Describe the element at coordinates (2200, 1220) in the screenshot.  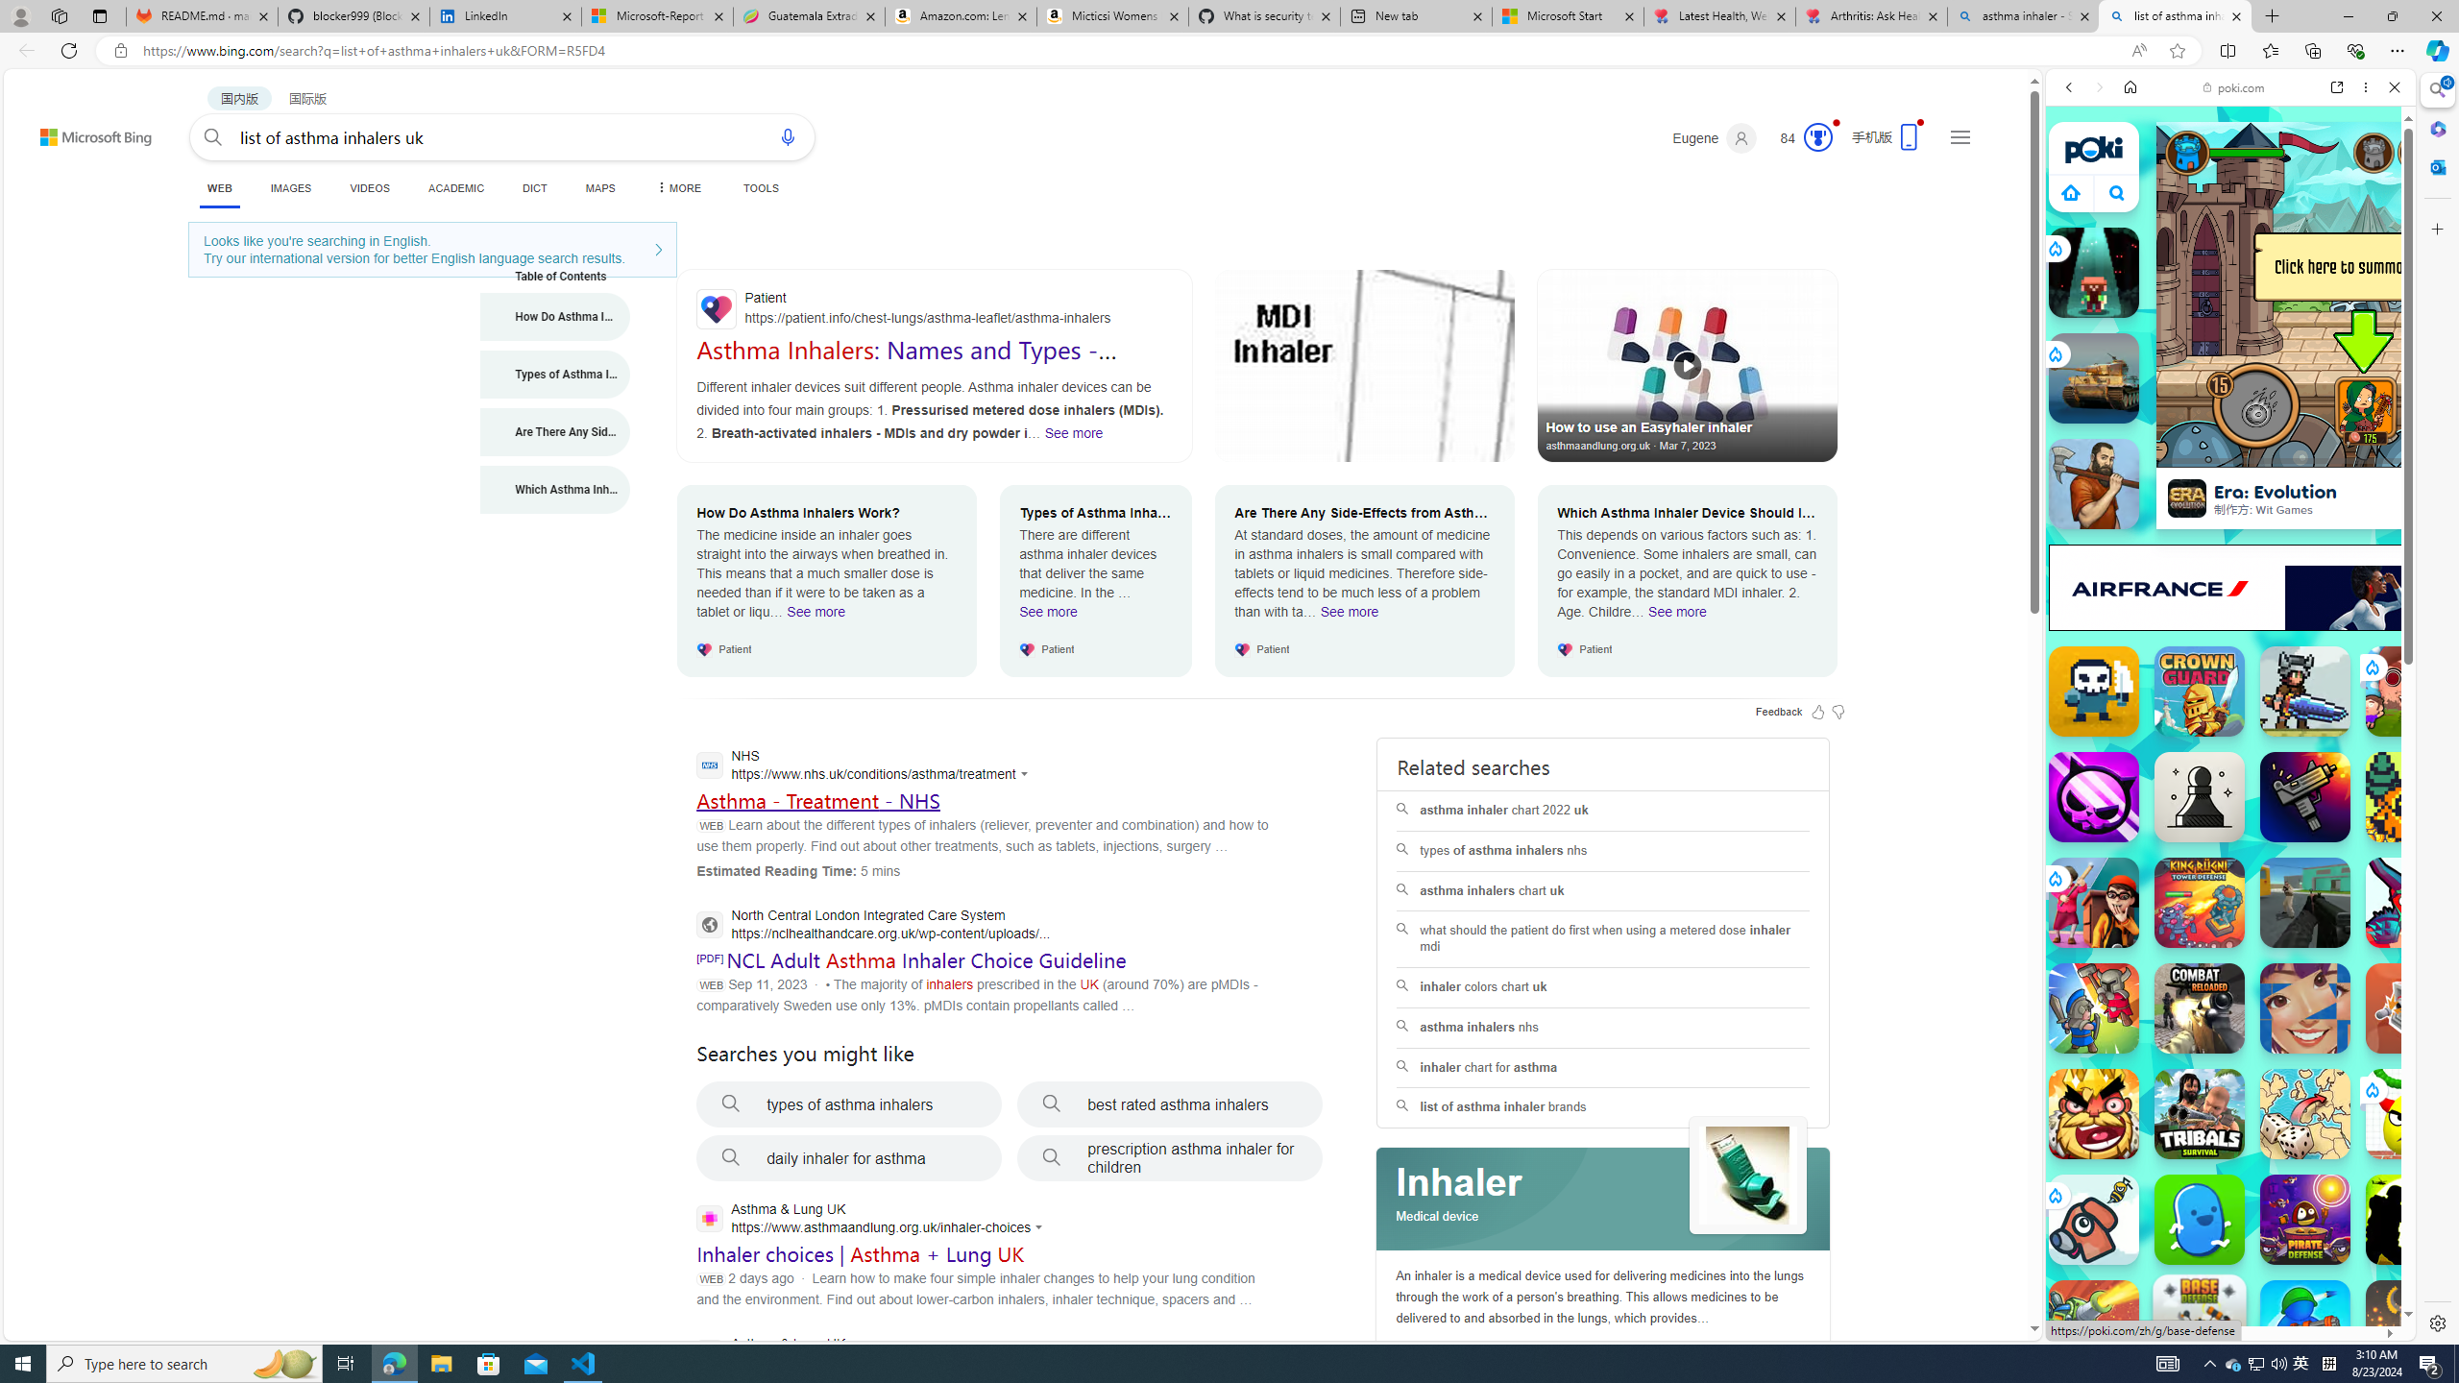
I see `Goober World` at that location.